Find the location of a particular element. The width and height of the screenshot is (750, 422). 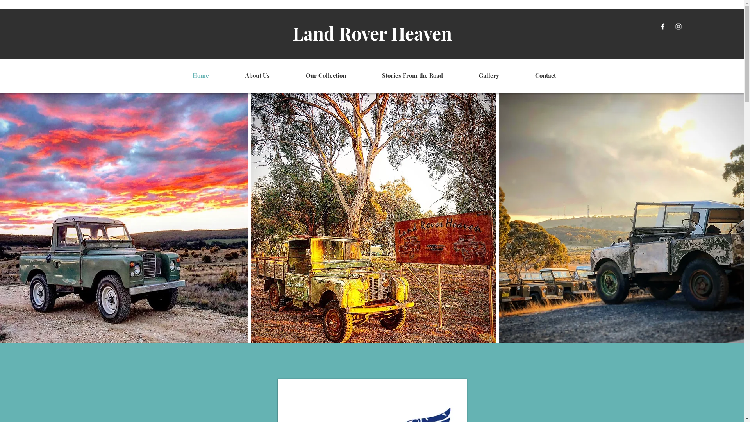

Gallery is located at coordinates (477, 75).